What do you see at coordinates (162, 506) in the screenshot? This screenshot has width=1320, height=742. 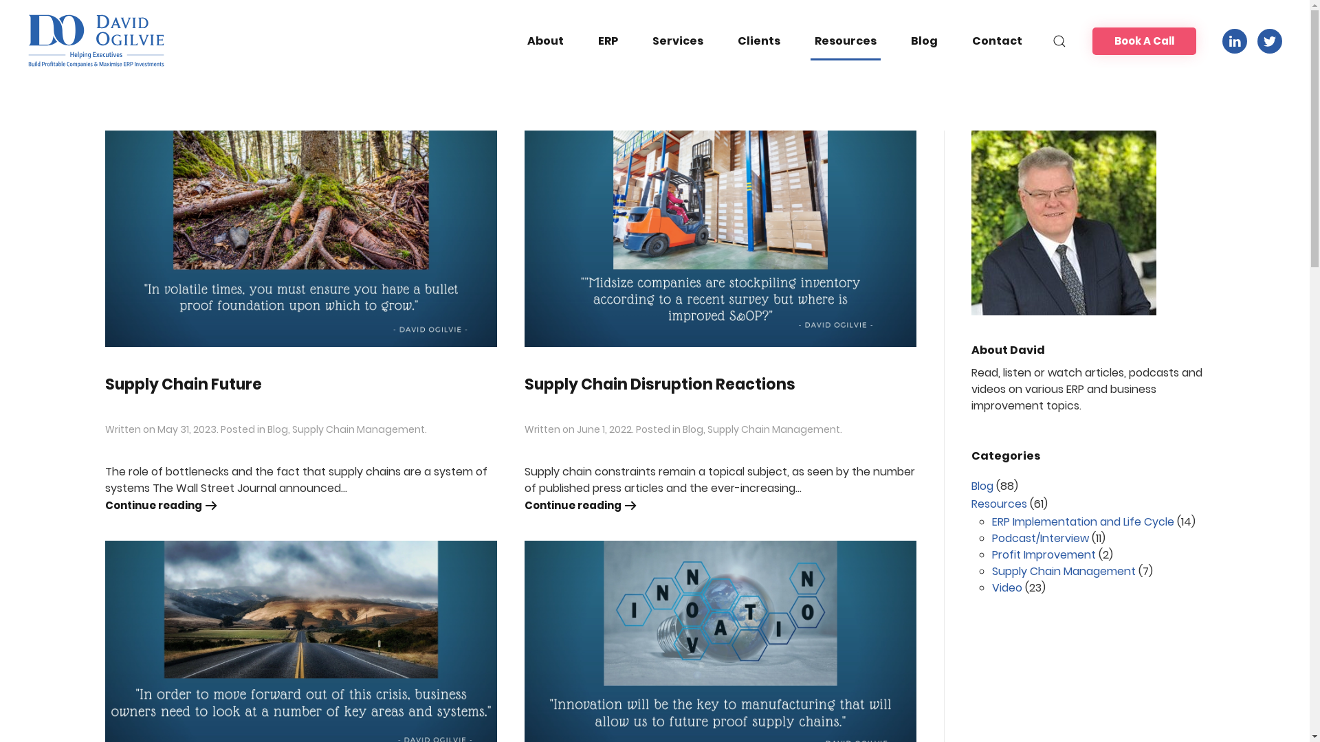 I see `Continue reading` at bounding box center [162, 506].